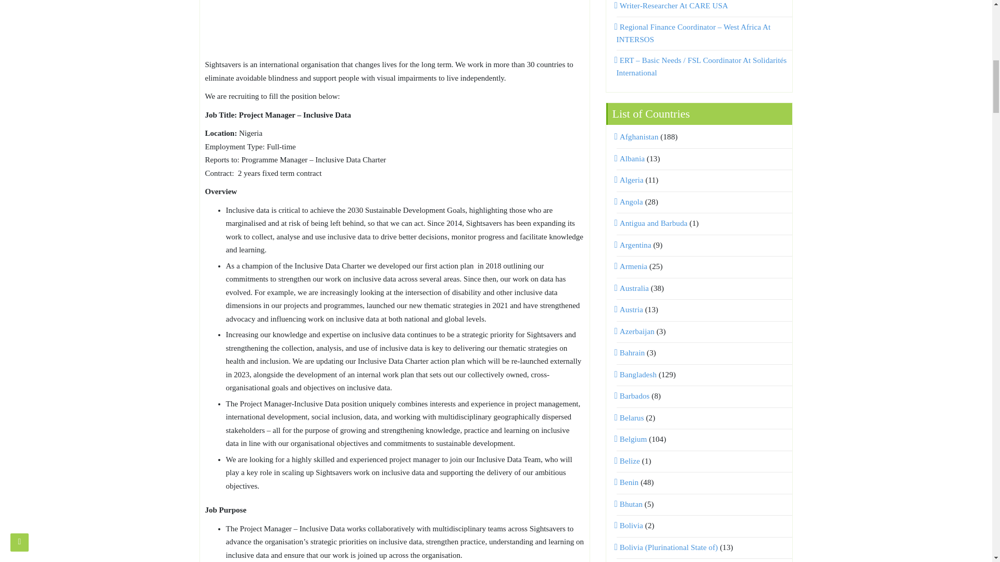  Describe the element at coordinates (637, 136) in the screenshot. I see `Afghanistan` at that location.